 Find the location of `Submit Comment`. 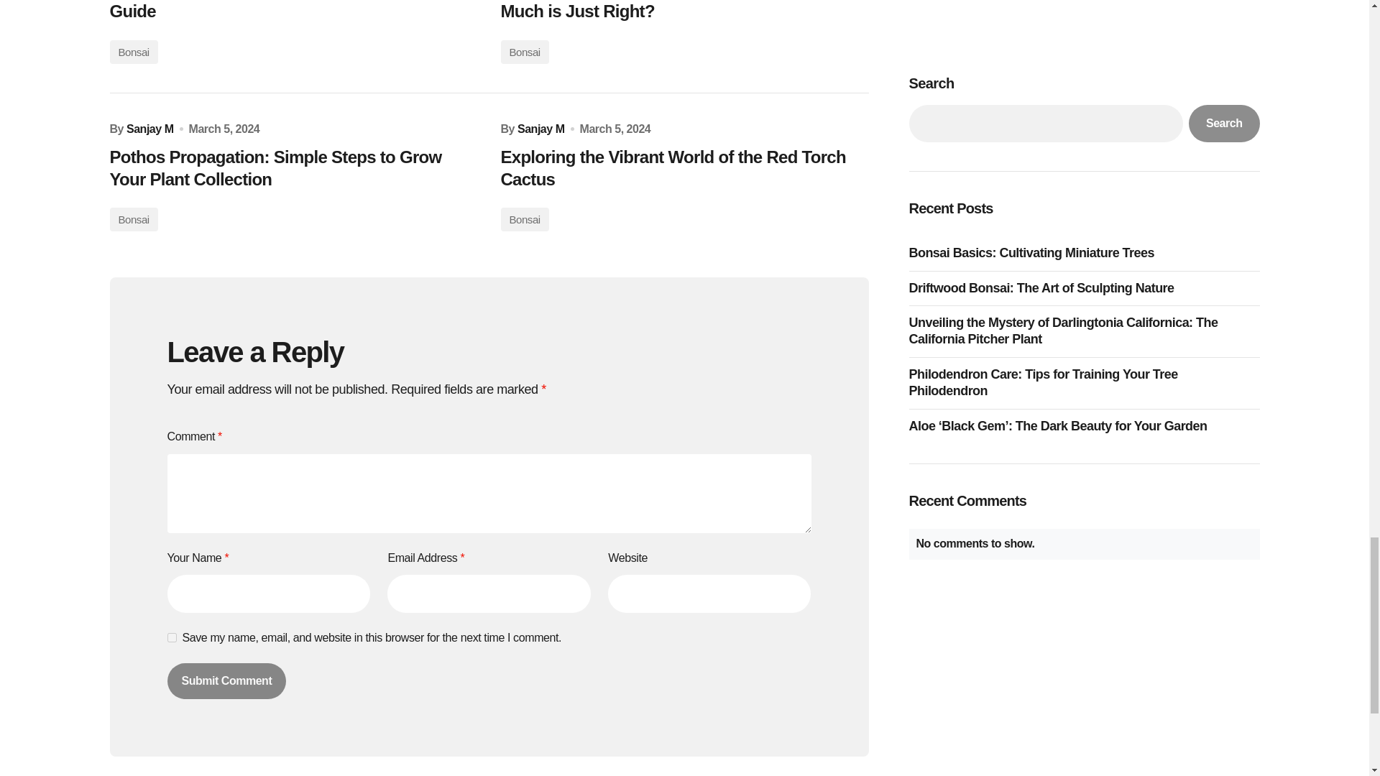

Submit Comment is located at coordinates (226, 681).